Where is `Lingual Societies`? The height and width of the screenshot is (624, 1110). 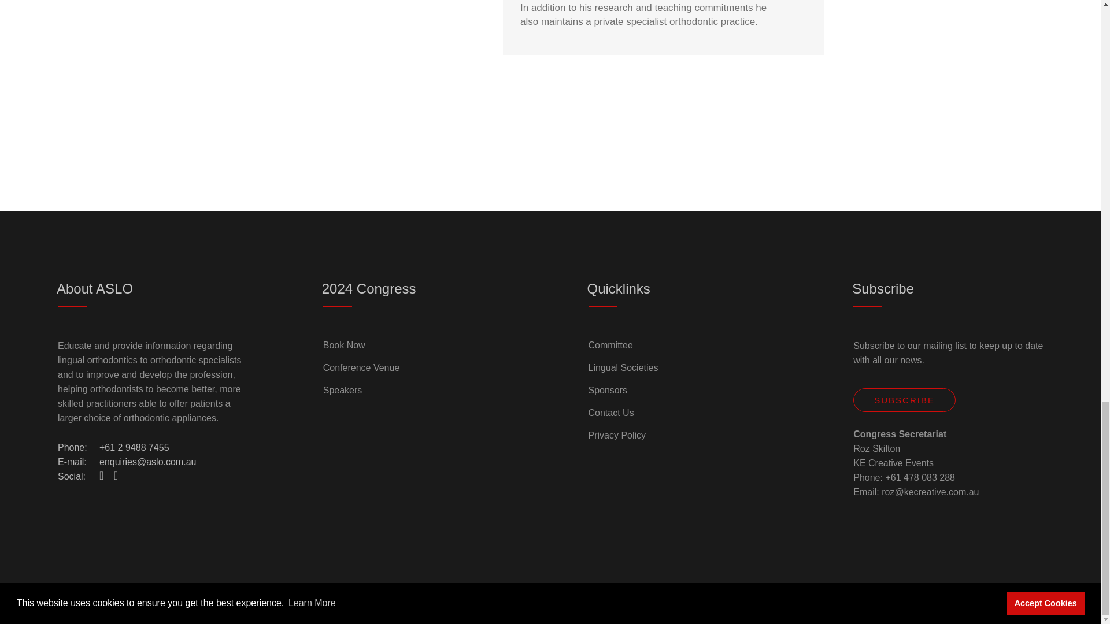
Lingual Societies is located at coordinates (623, 368).